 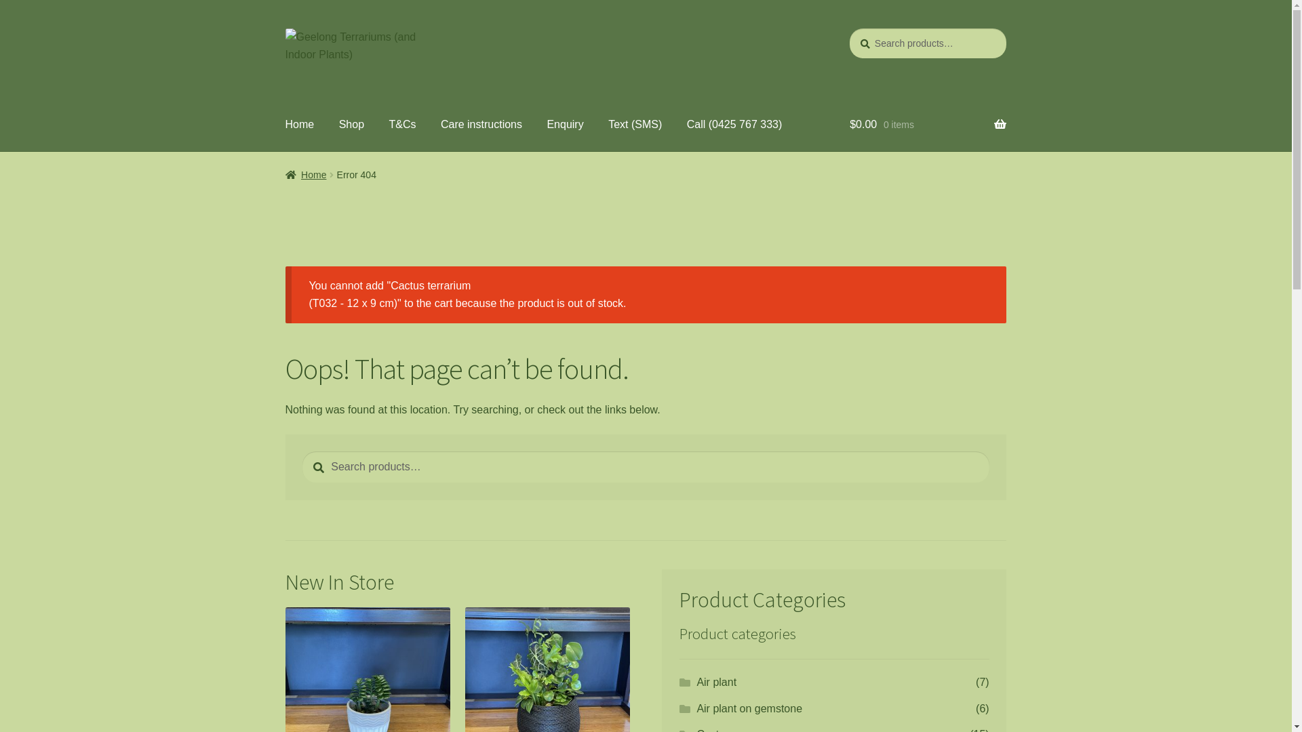 I want to click on Home, so click(x=307, y=175).